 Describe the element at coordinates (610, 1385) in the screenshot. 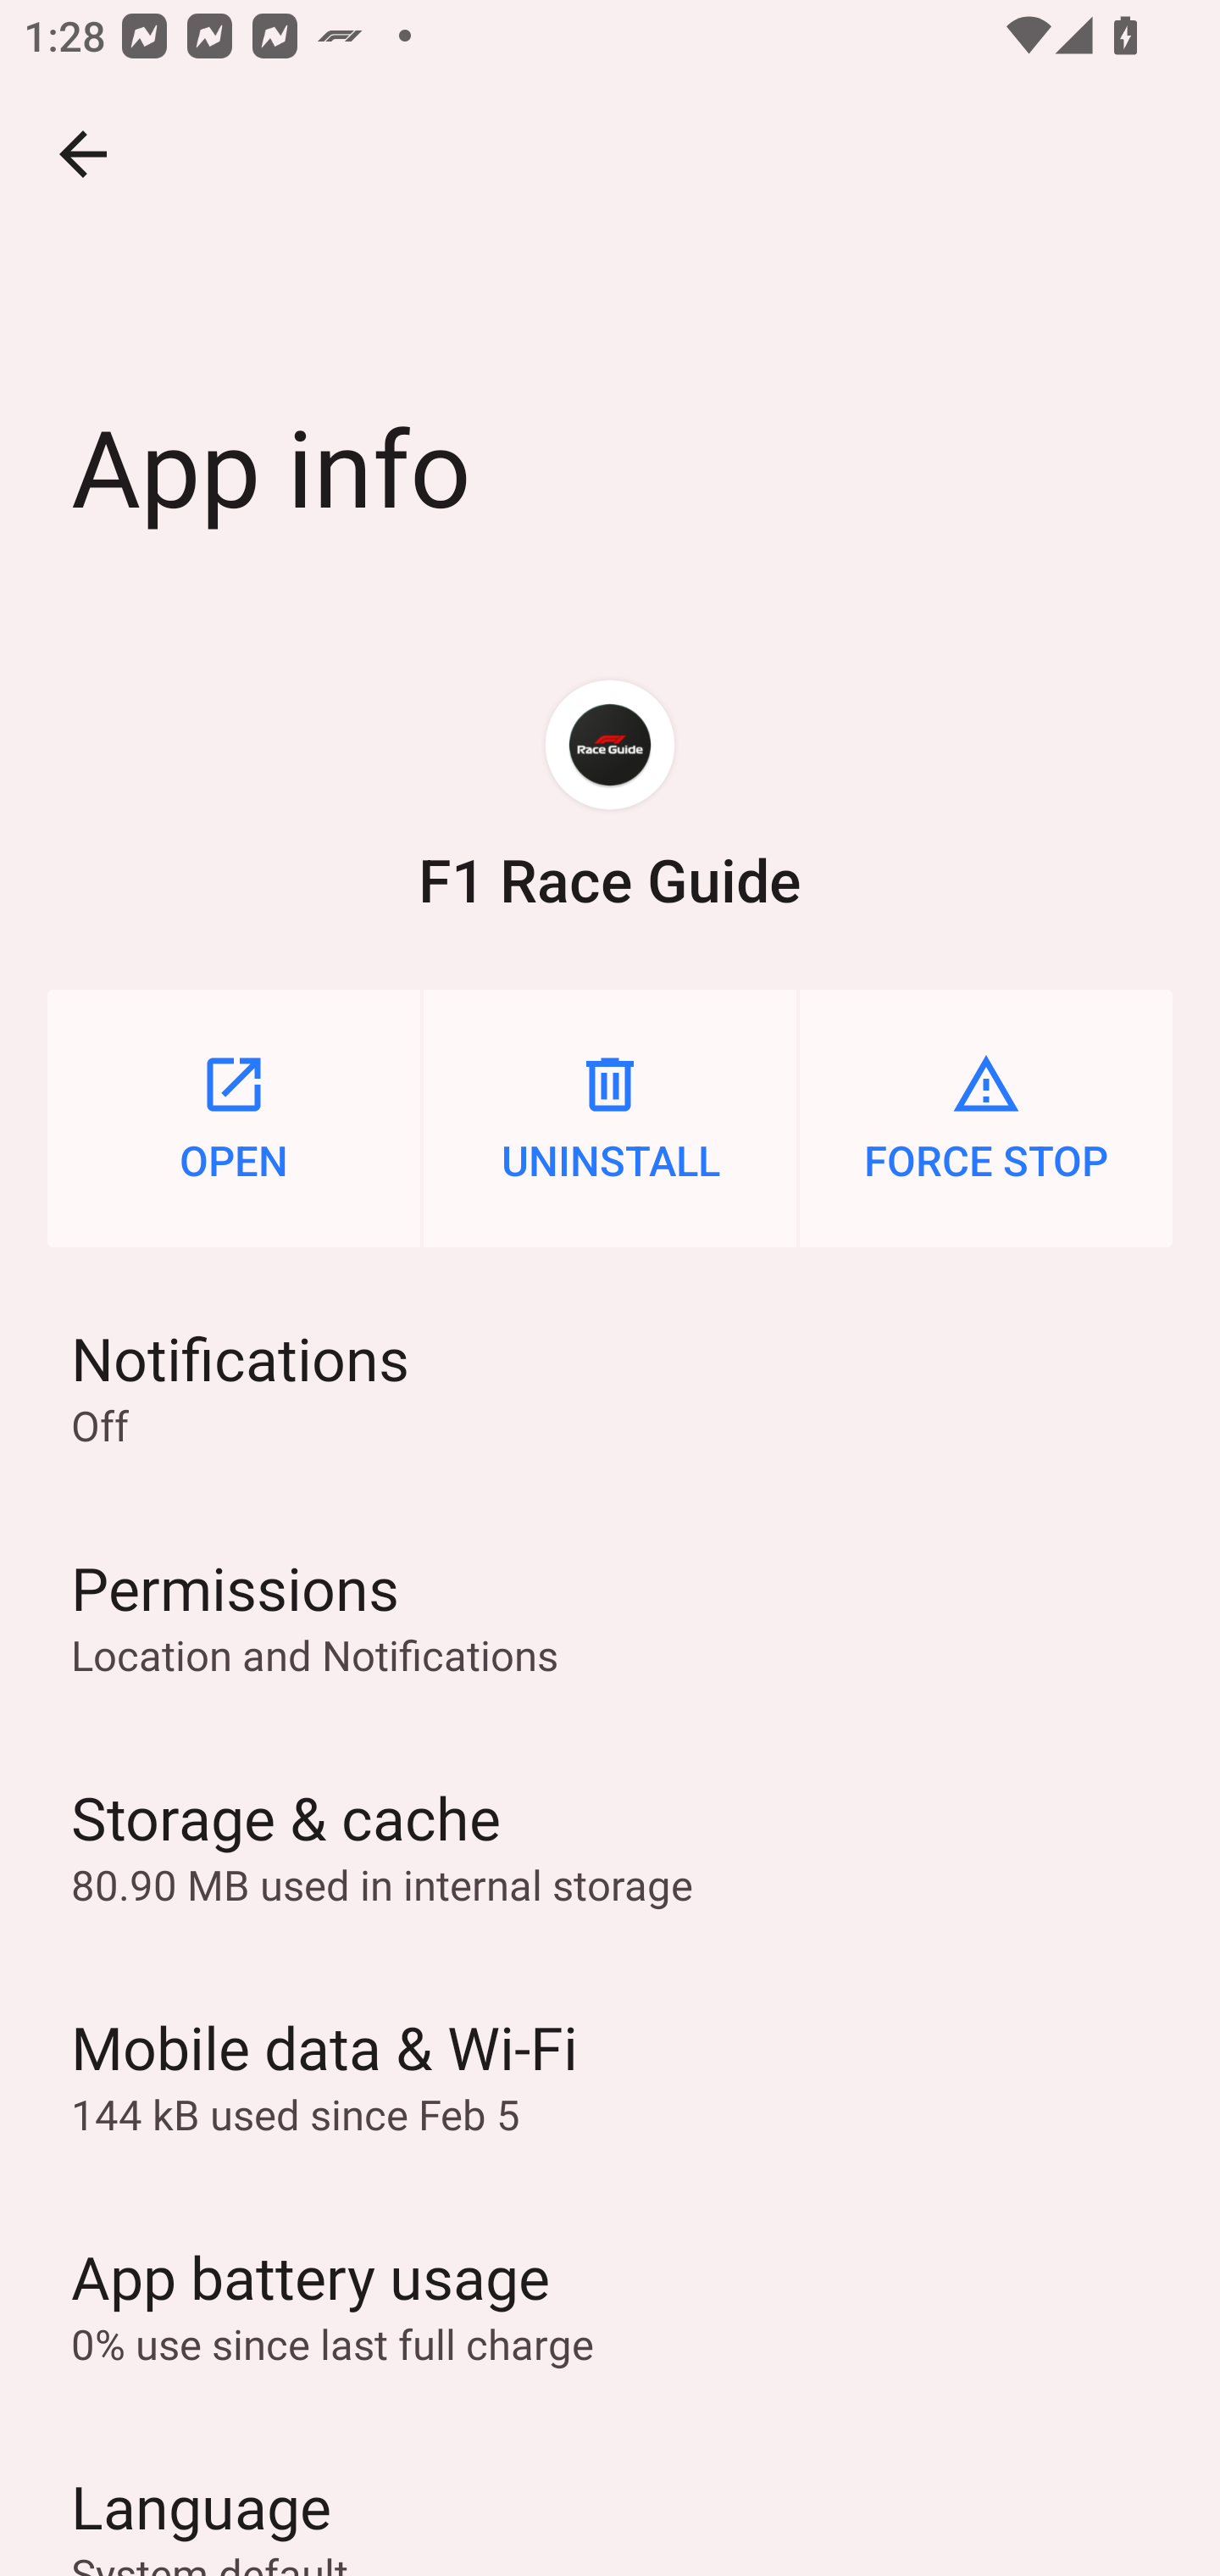

I see `Notifications Off` at that location.